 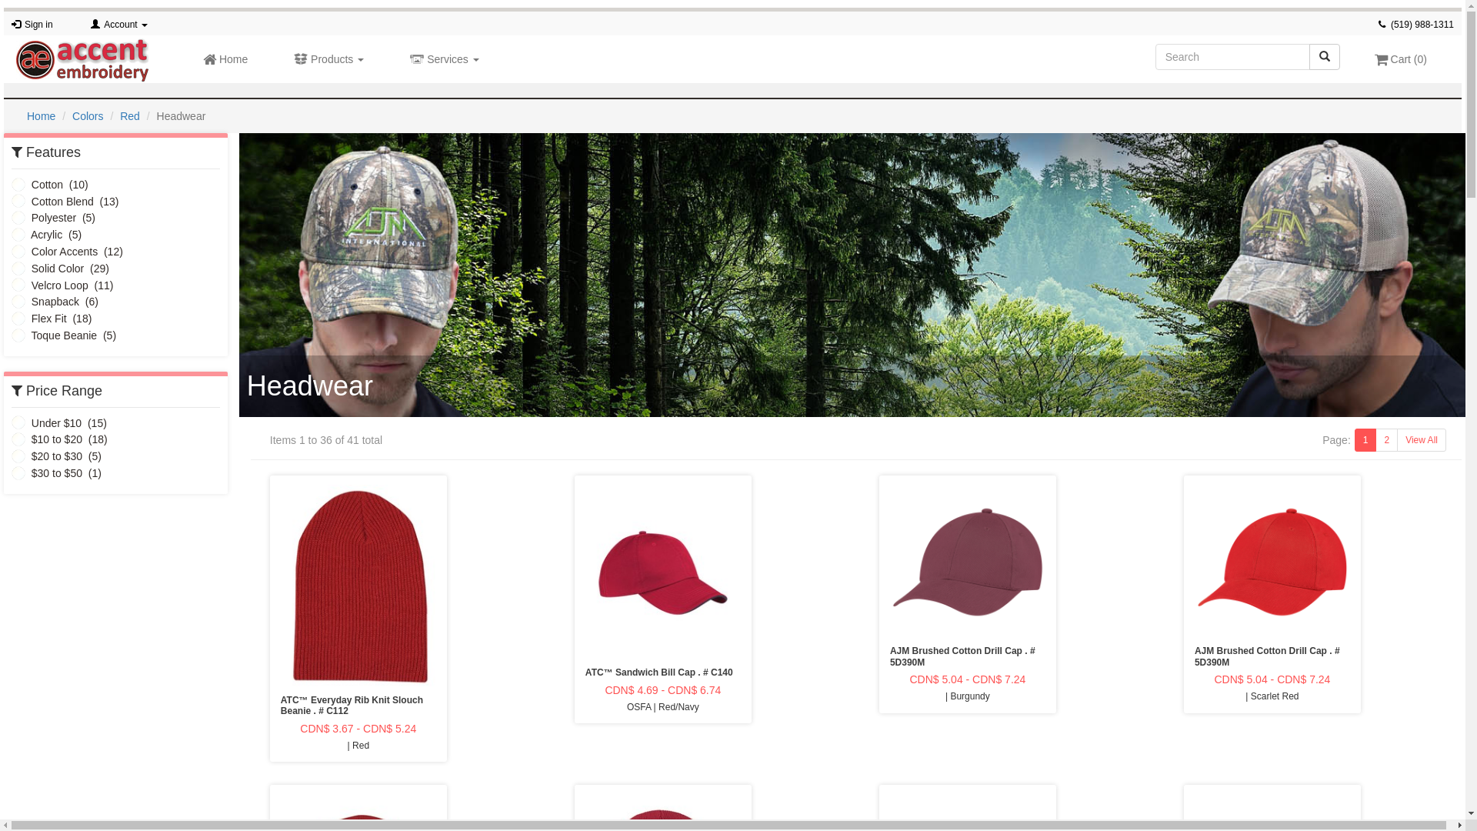 I want to click on AJM Brushed Cotton Drill Cap, so click(x=968, y=562).